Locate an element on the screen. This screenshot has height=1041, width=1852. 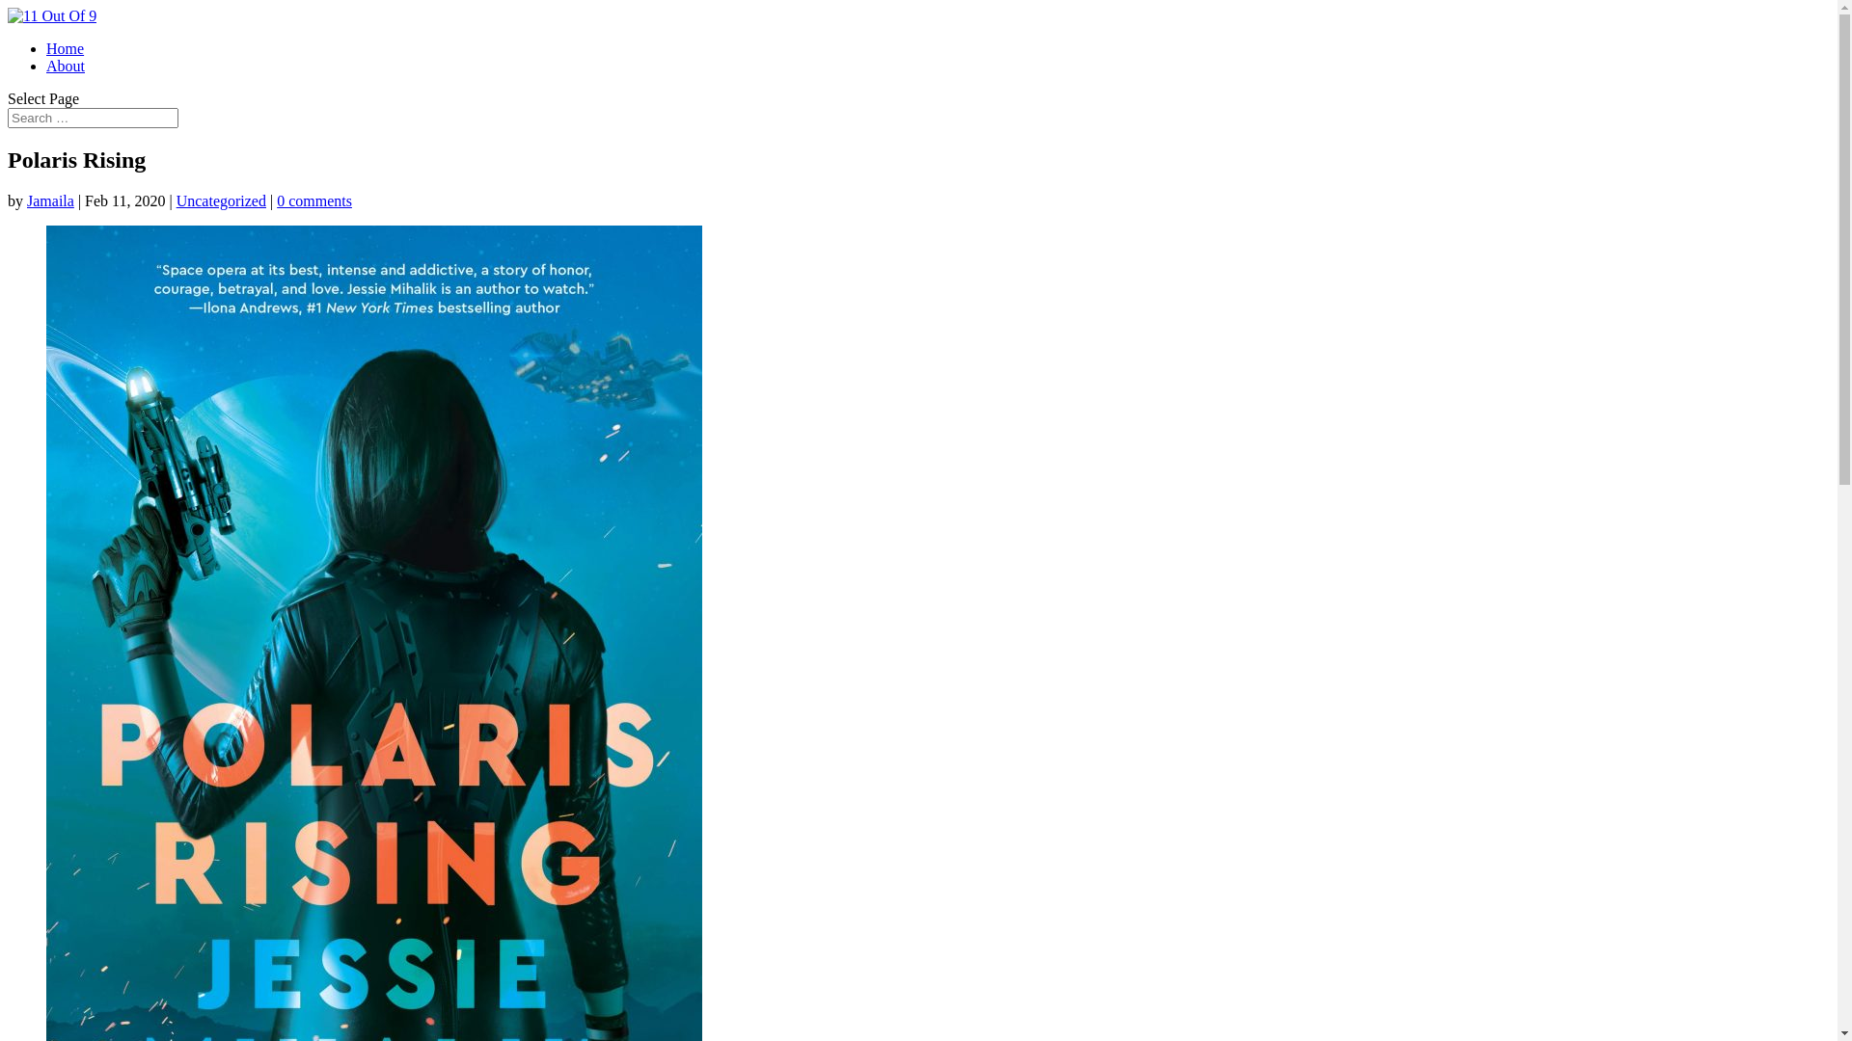
Home is located at coordinates (66, 48).